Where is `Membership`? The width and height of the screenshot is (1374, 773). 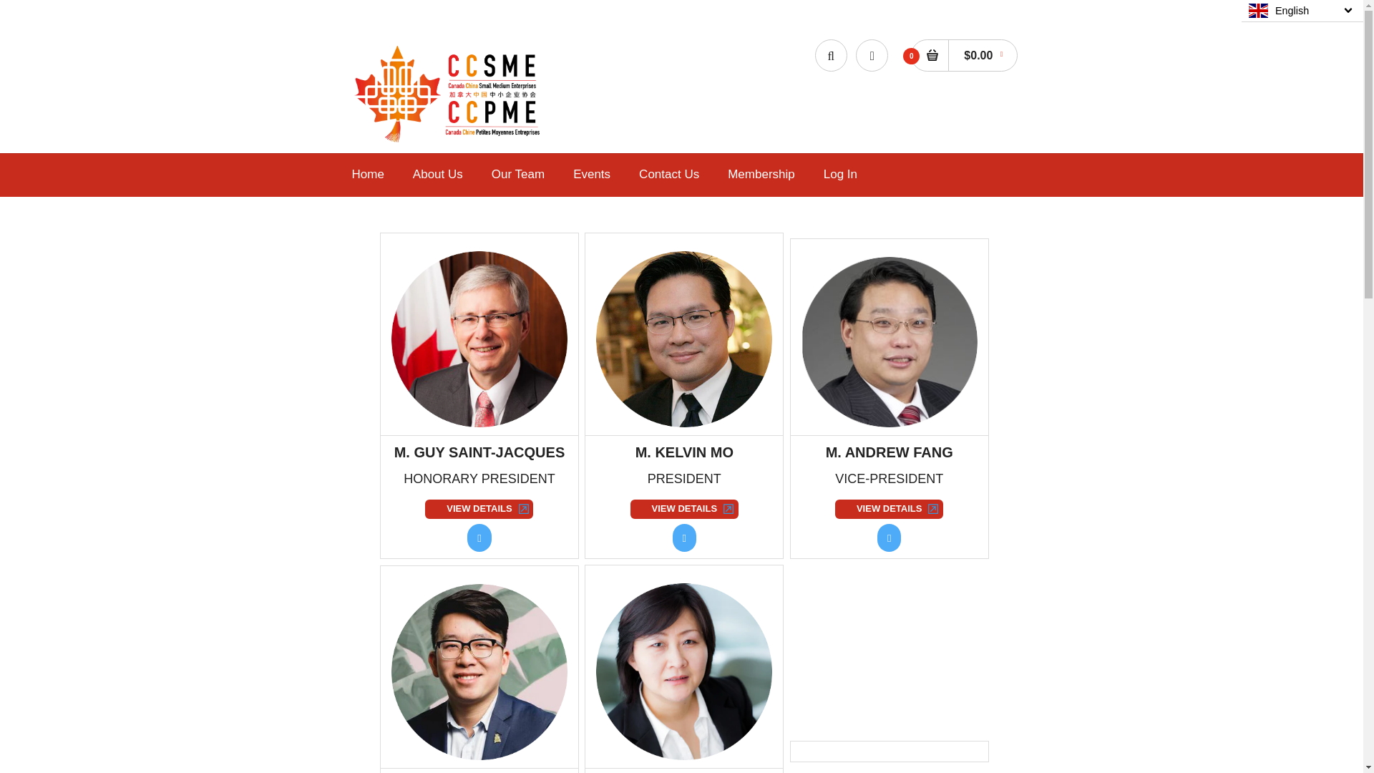 Membership is located at coordinates (761, 175).